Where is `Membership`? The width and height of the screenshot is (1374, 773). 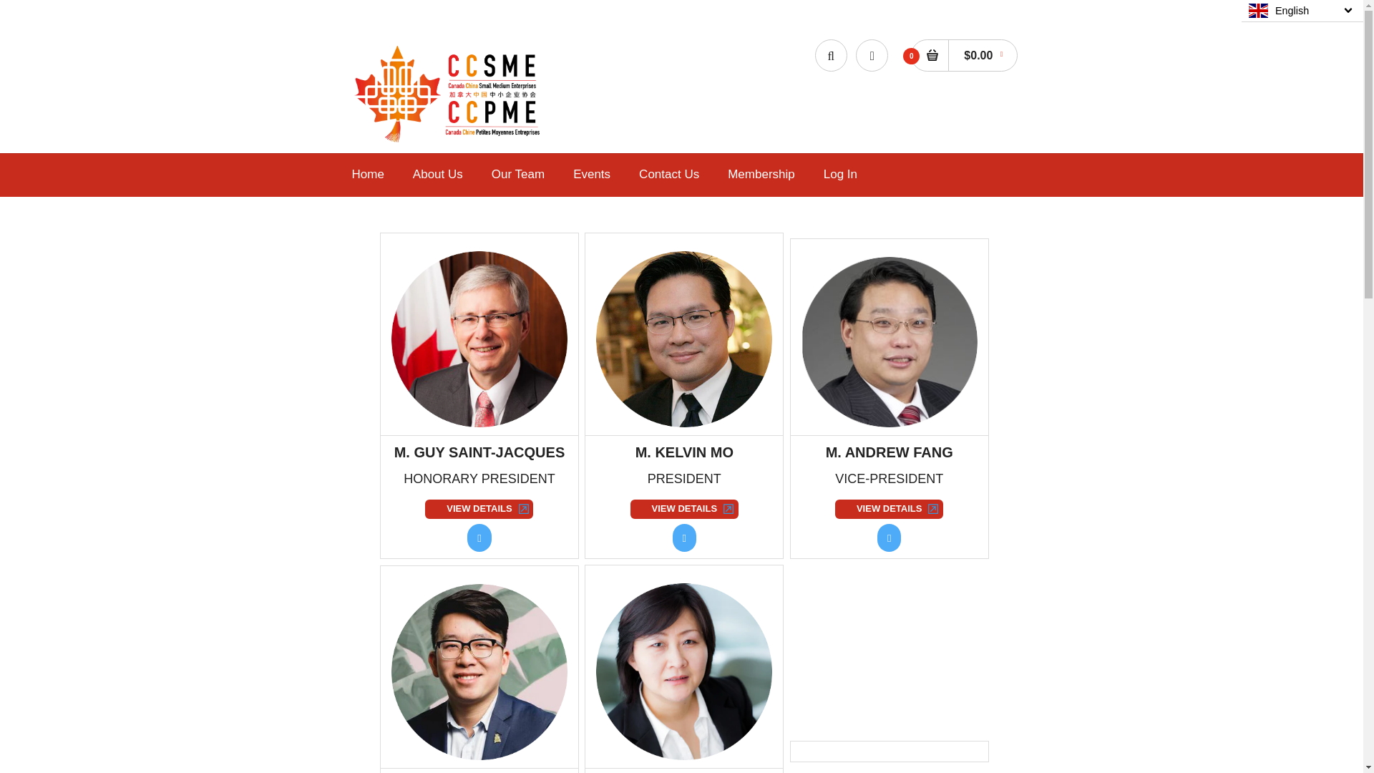 Membership is located at coordinates (761, 175).